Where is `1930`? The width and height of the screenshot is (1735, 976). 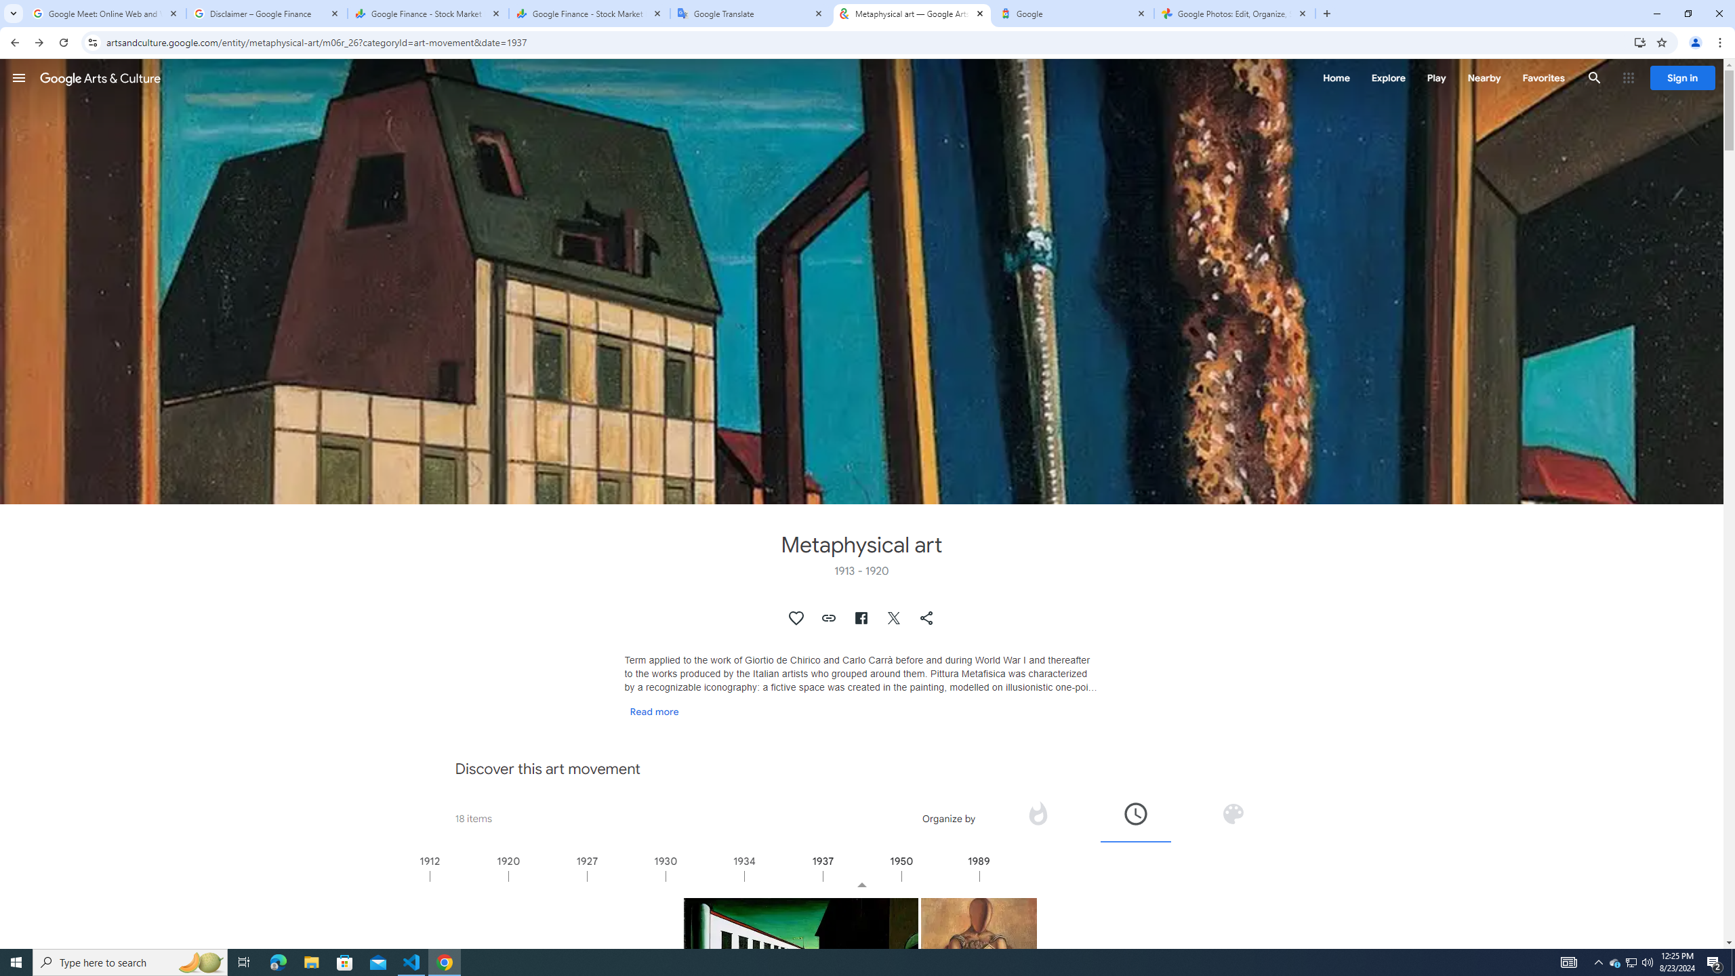
1930 is located at coordinates (704, 876).